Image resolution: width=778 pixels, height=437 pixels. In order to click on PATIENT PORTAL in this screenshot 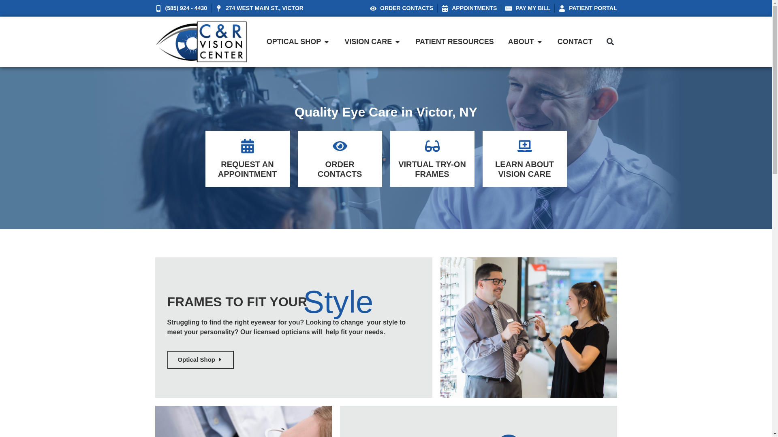, I will do `click(588, 8)`.